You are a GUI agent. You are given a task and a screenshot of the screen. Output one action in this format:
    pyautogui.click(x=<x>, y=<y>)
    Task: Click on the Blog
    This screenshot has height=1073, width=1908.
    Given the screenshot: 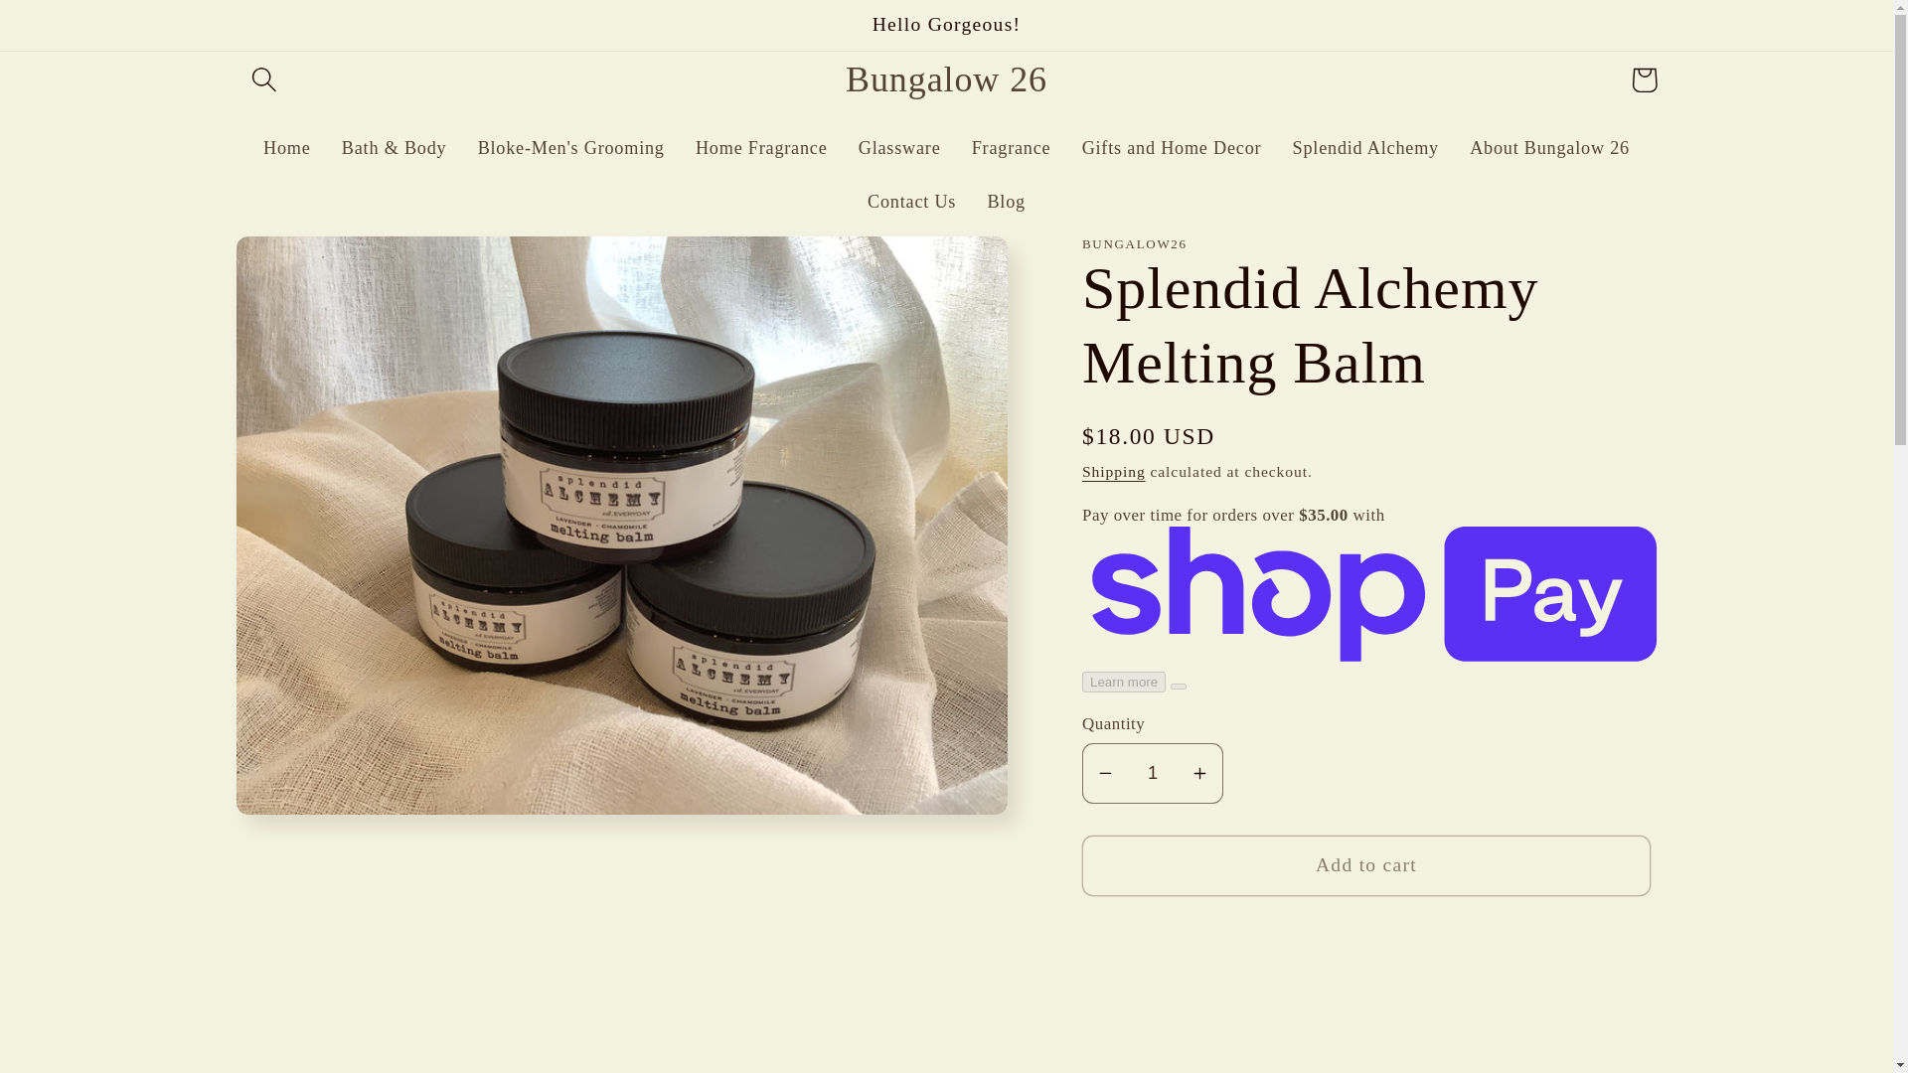 What is the action you would take?
    pyautogui.click(x=1006, y=202)
    